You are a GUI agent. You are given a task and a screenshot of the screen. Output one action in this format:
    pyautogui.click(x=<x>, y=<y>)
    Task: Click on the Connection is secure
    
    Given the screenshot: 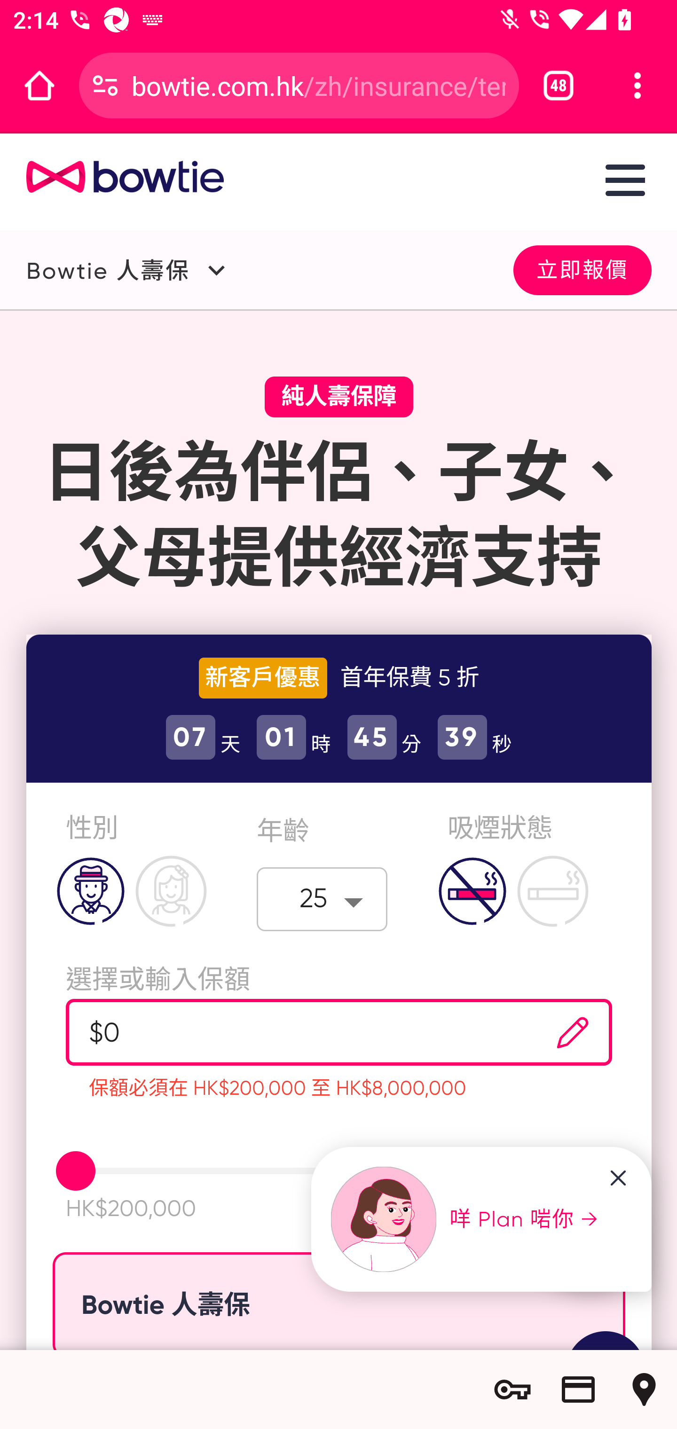 What is the action you would take?
    pyautogui.click(x=105, y=86)
    